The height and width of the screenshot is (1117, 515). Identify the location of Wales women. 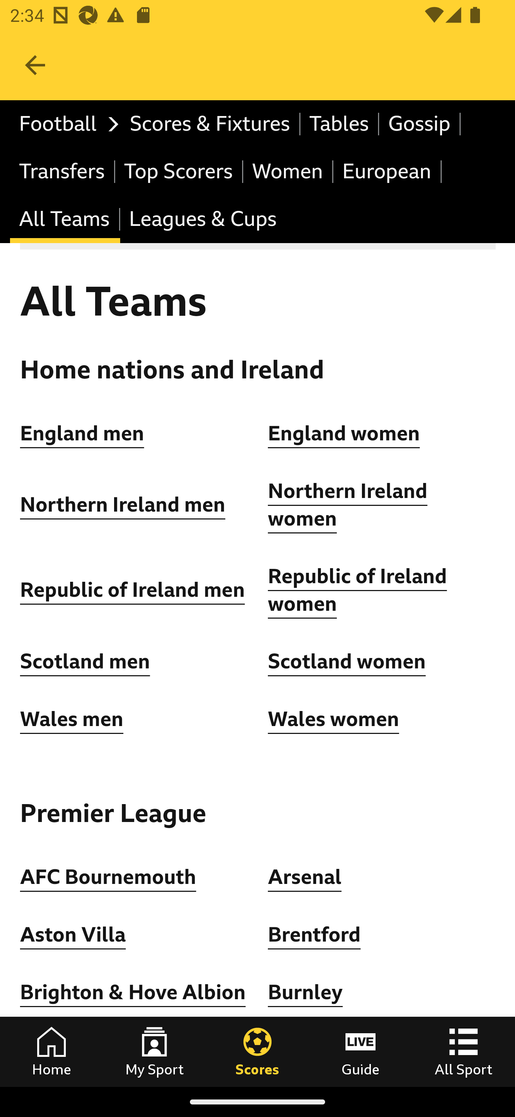
(333, 719).